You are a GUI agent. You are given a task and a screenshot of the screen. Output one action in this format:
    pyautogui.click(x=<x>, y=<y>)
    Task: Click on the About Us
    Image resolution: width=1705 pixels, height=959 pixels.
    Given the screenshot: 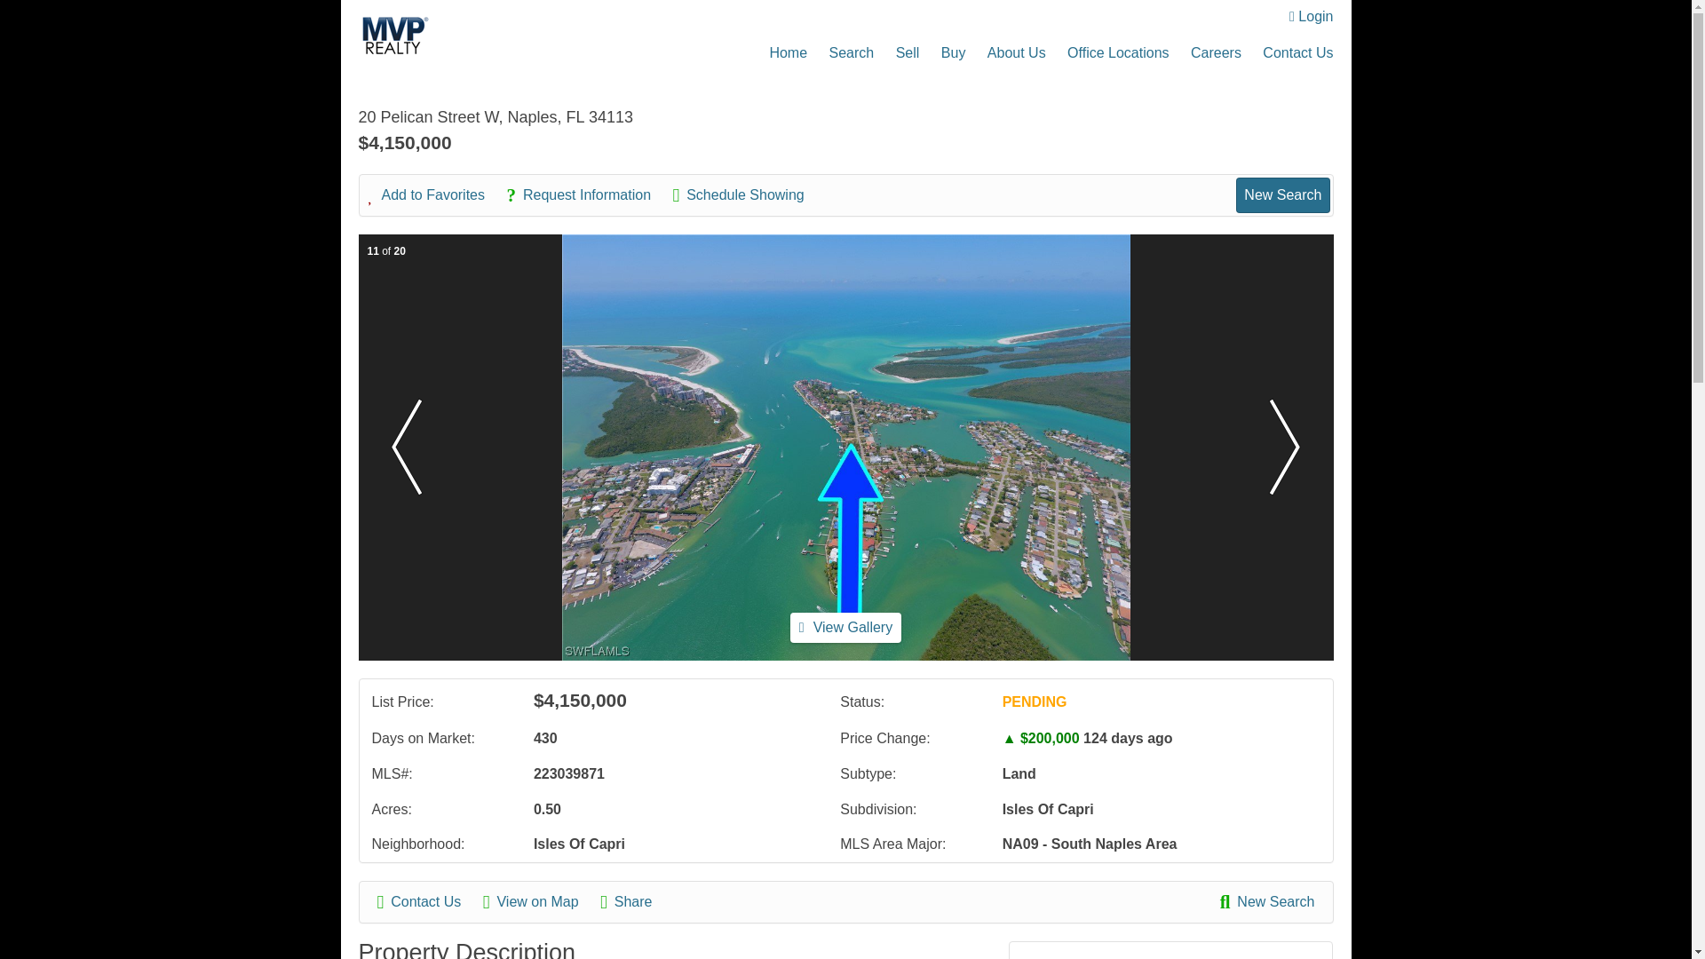 What is the action you would take?
    pyautogui.click(x=1016, y=52)
    